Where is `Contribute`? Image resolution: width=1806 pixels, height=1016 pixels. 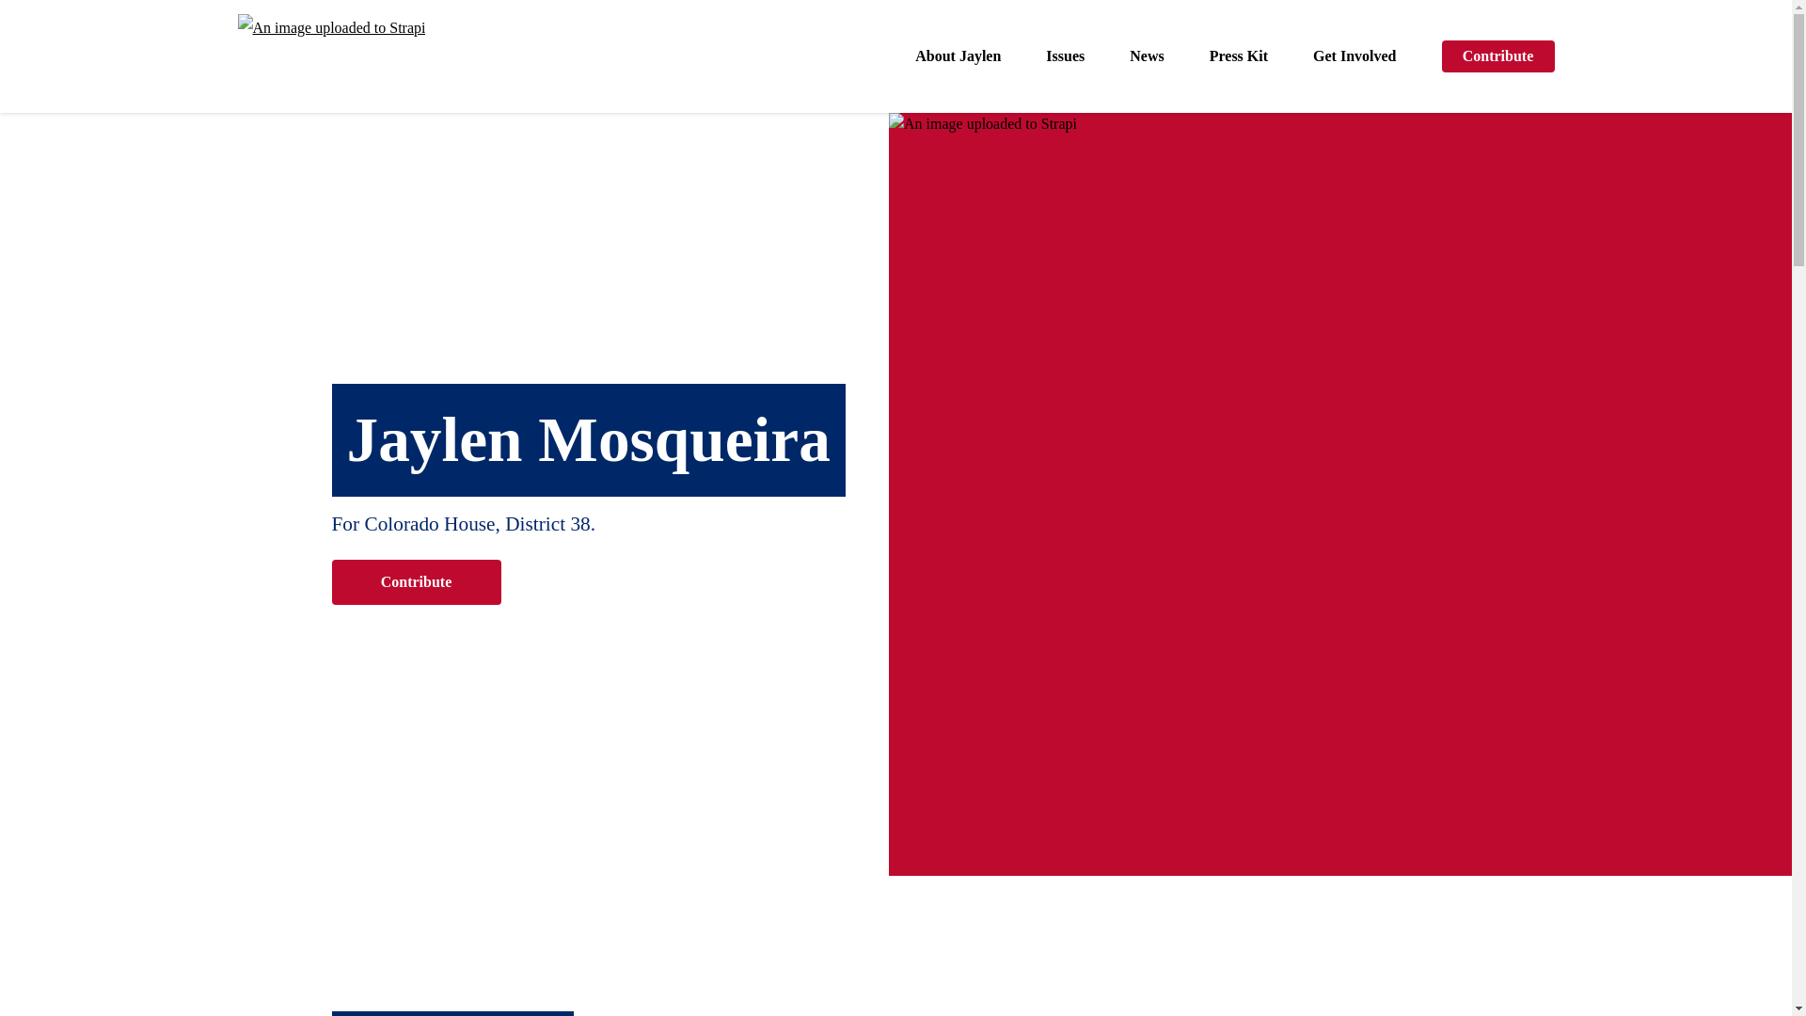 Contribute is located at coordinates (415, 581).